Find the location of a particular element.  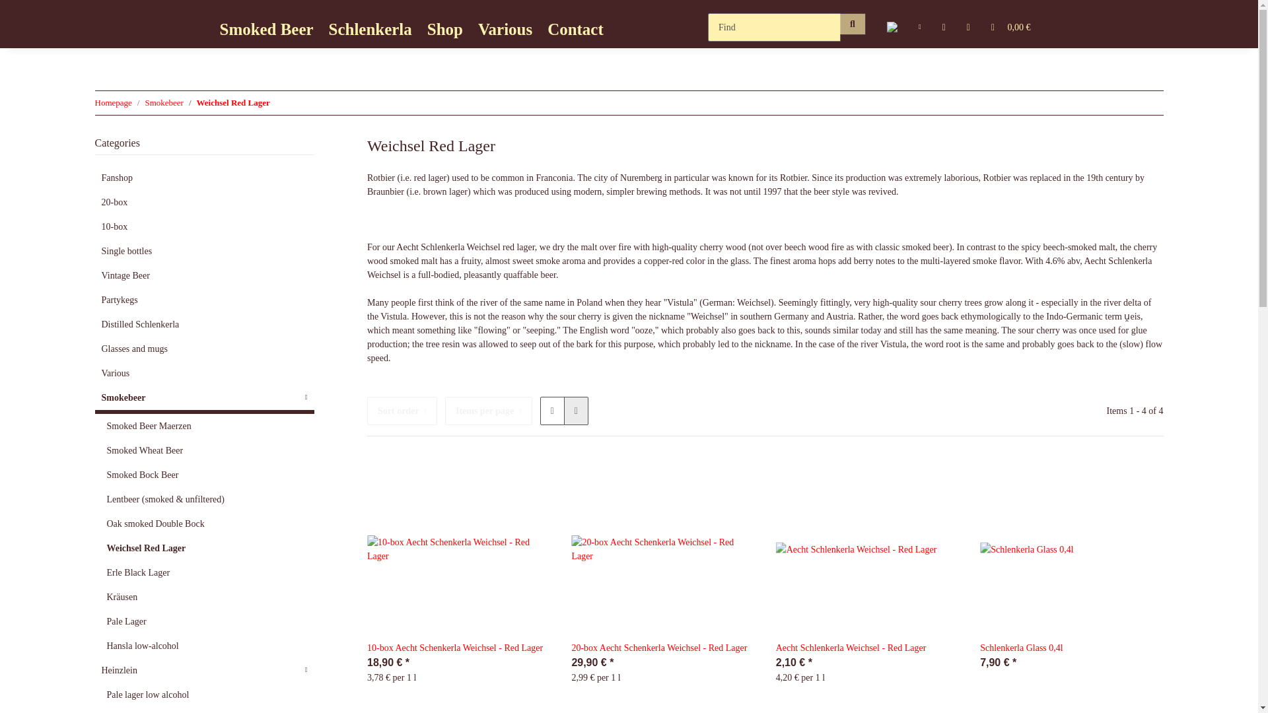

Various is located at coordinates (271, 29).